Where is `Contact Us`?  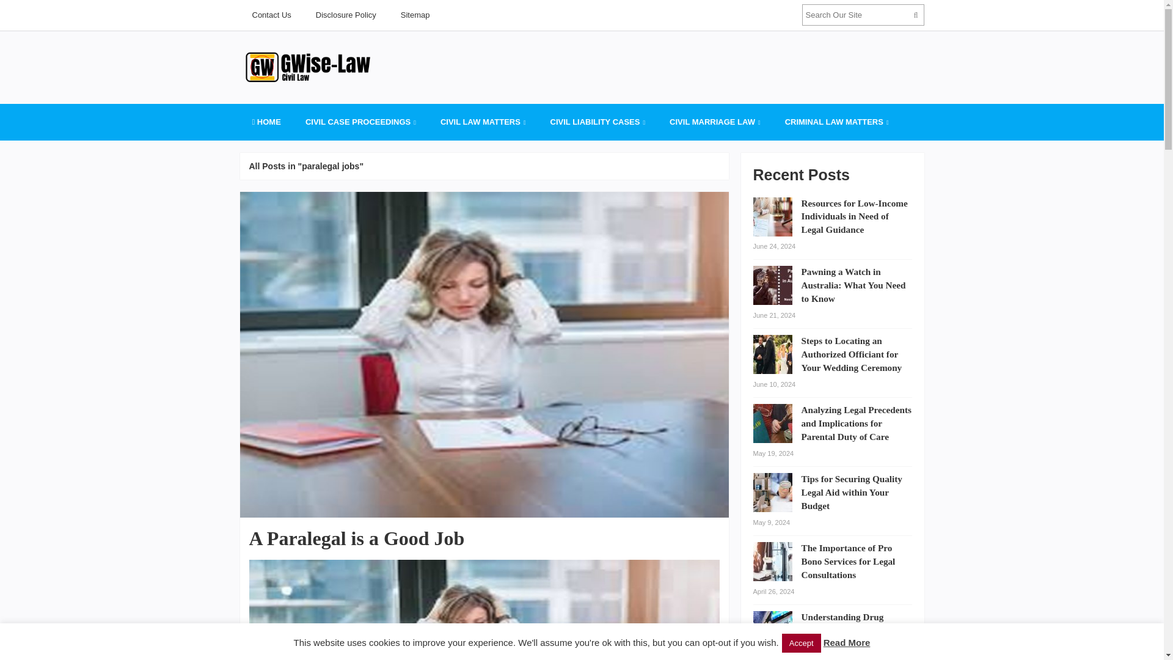
Contact Us is located at coordinates (271, 15).